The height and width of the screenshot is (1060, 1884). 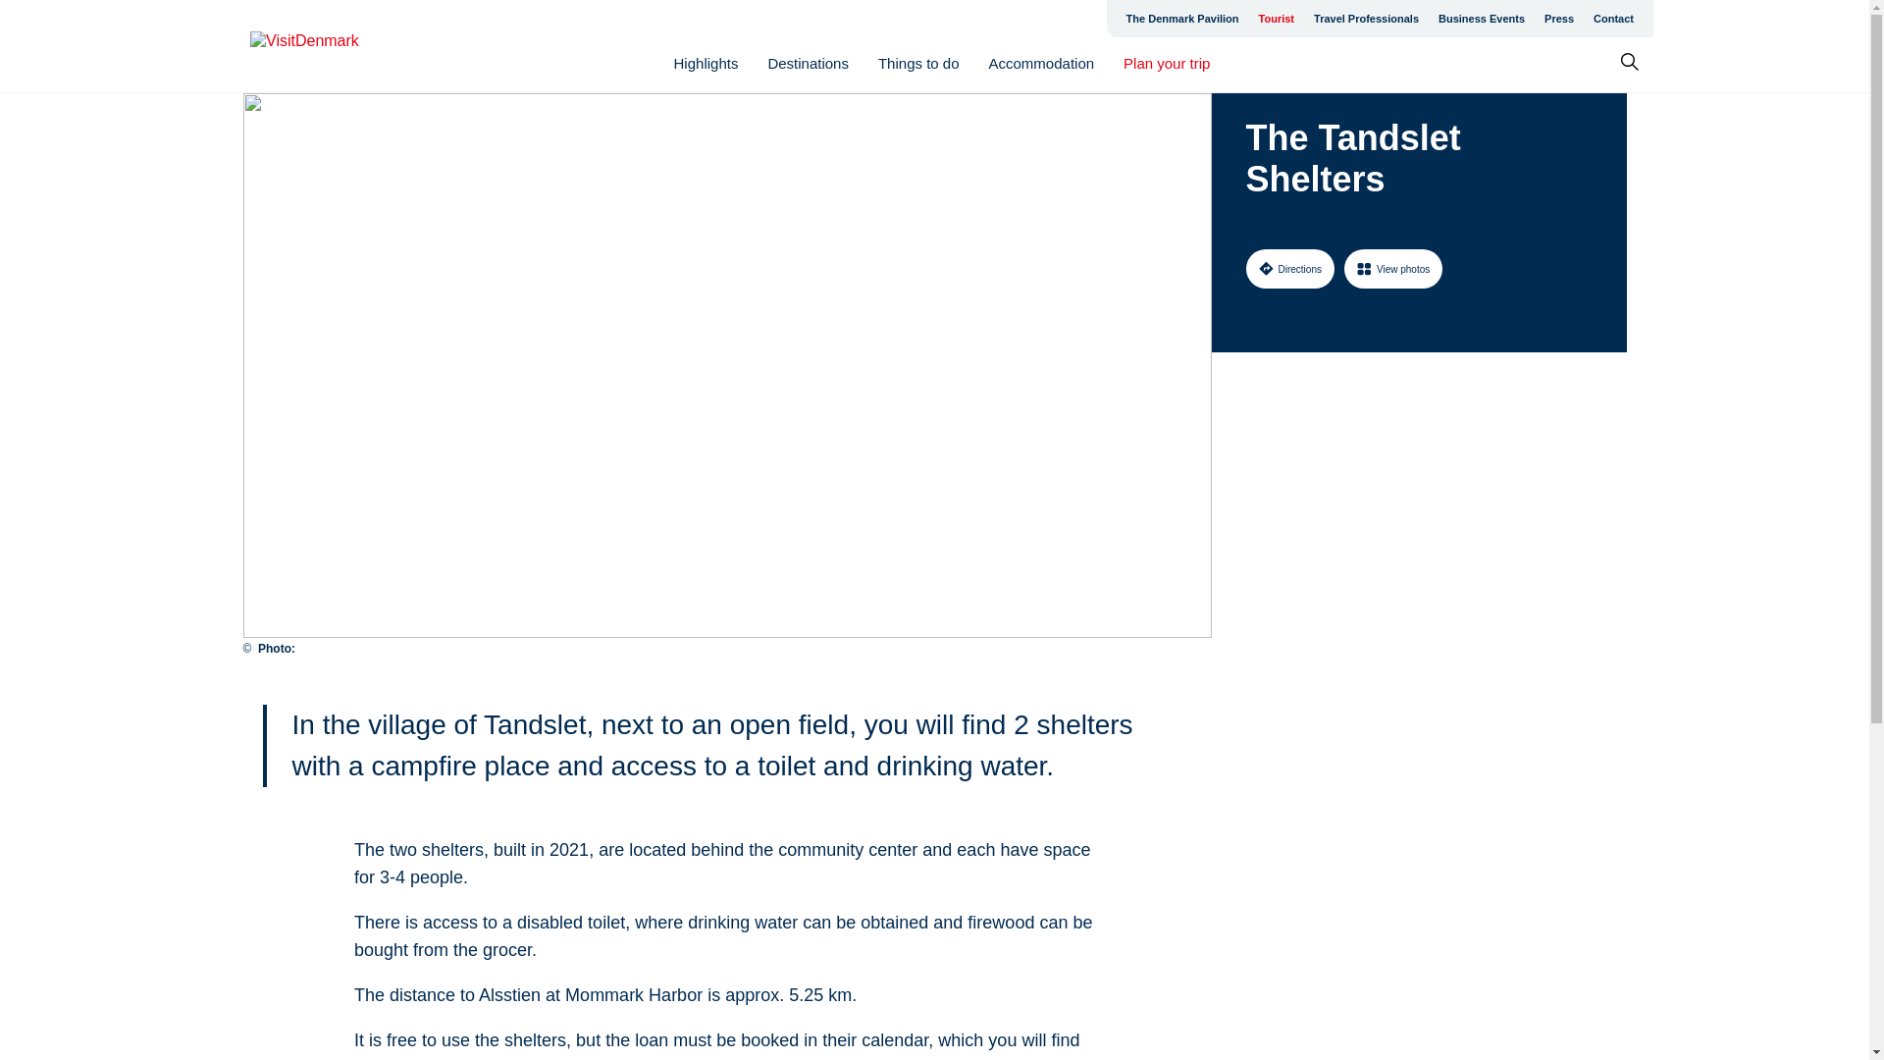 I want to click on View photos, so click(x=1393, y=268).